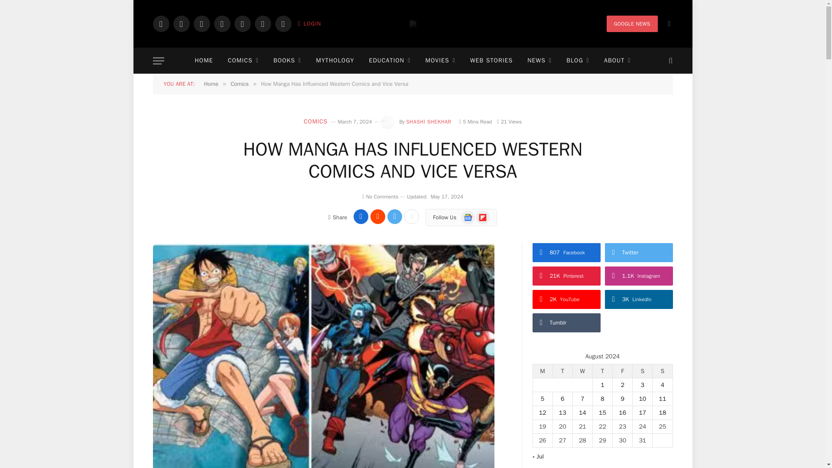 This screenshot has width=832, height=468. I want to click on YouTube, so click(242, 23).